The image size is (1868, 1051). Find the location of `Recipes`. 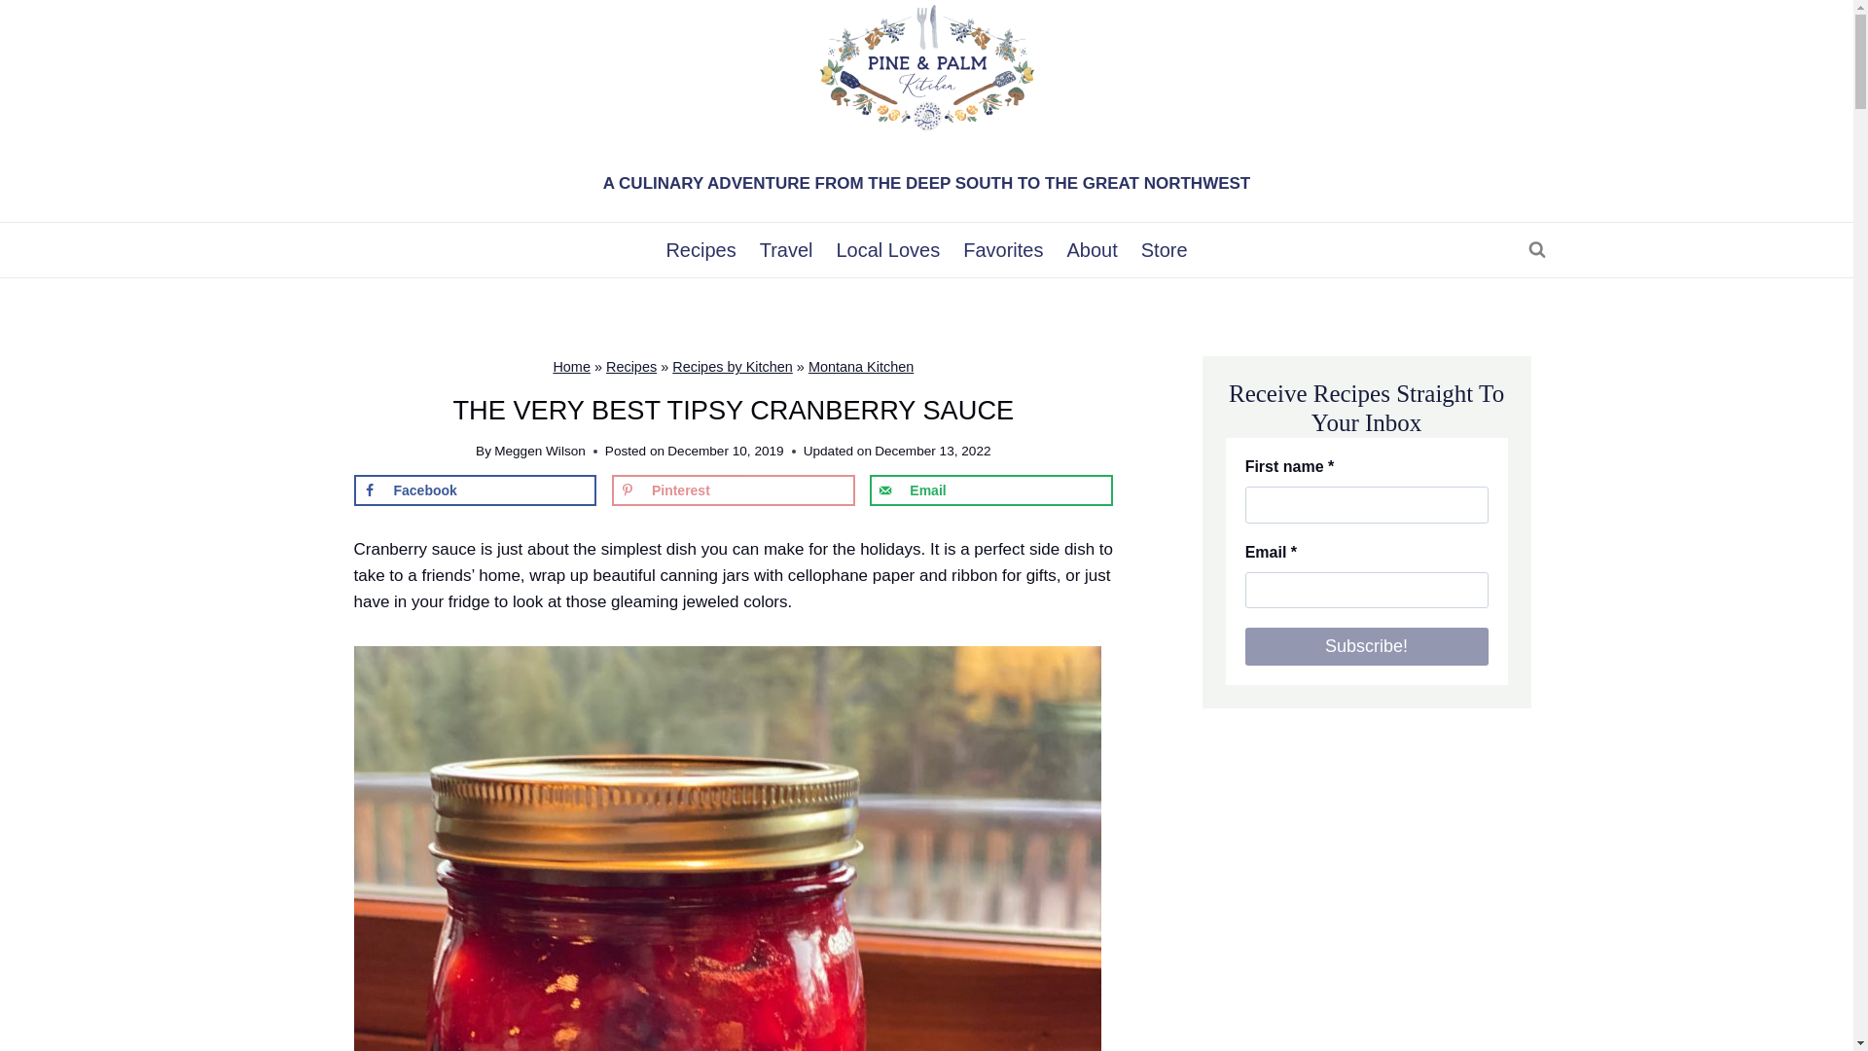

Recipes is located at coordinates (700, 249).